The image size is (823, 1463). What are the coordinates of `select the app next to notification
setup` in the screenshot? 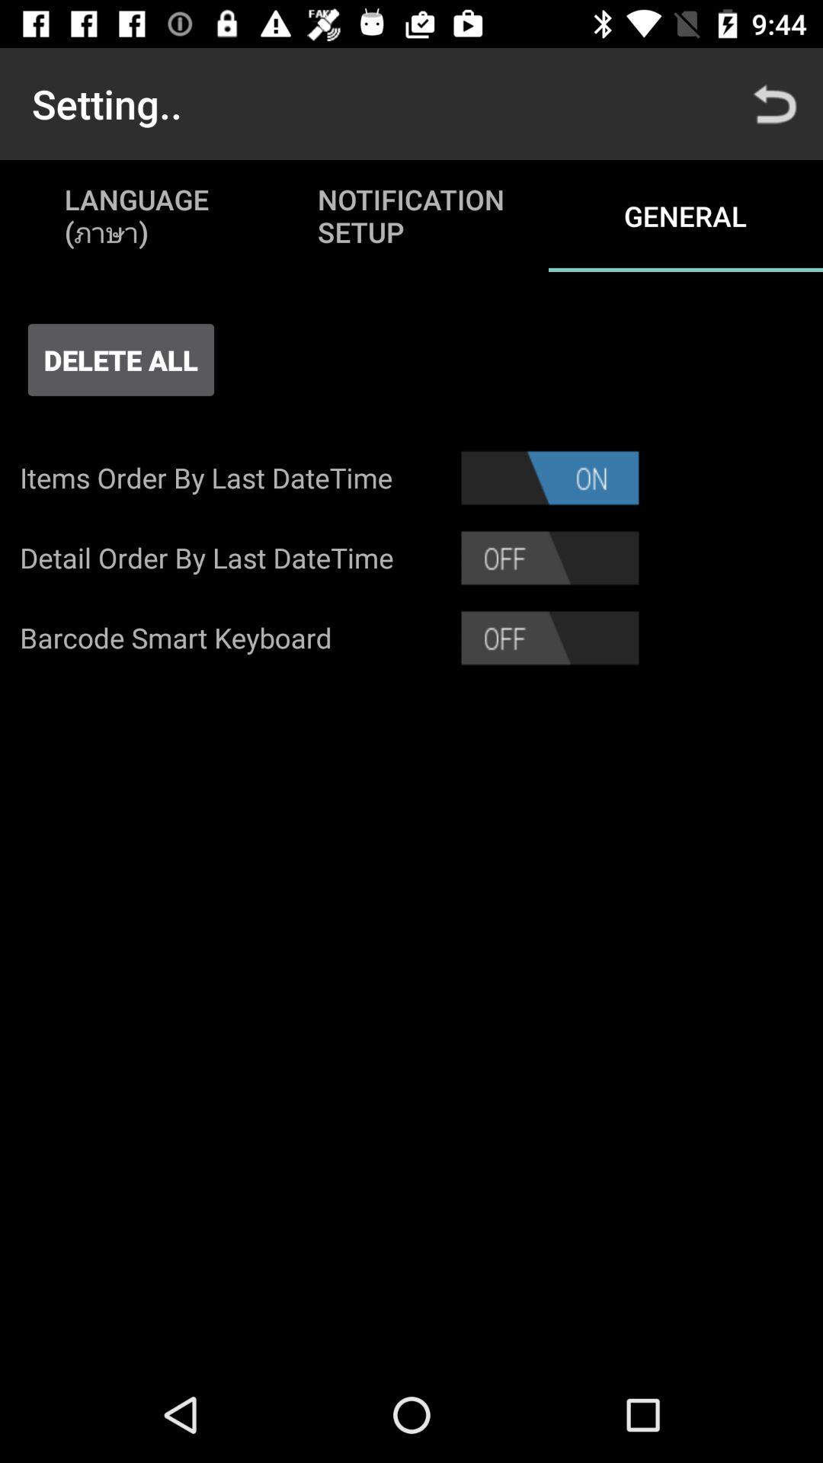 It's located at (774, 104).